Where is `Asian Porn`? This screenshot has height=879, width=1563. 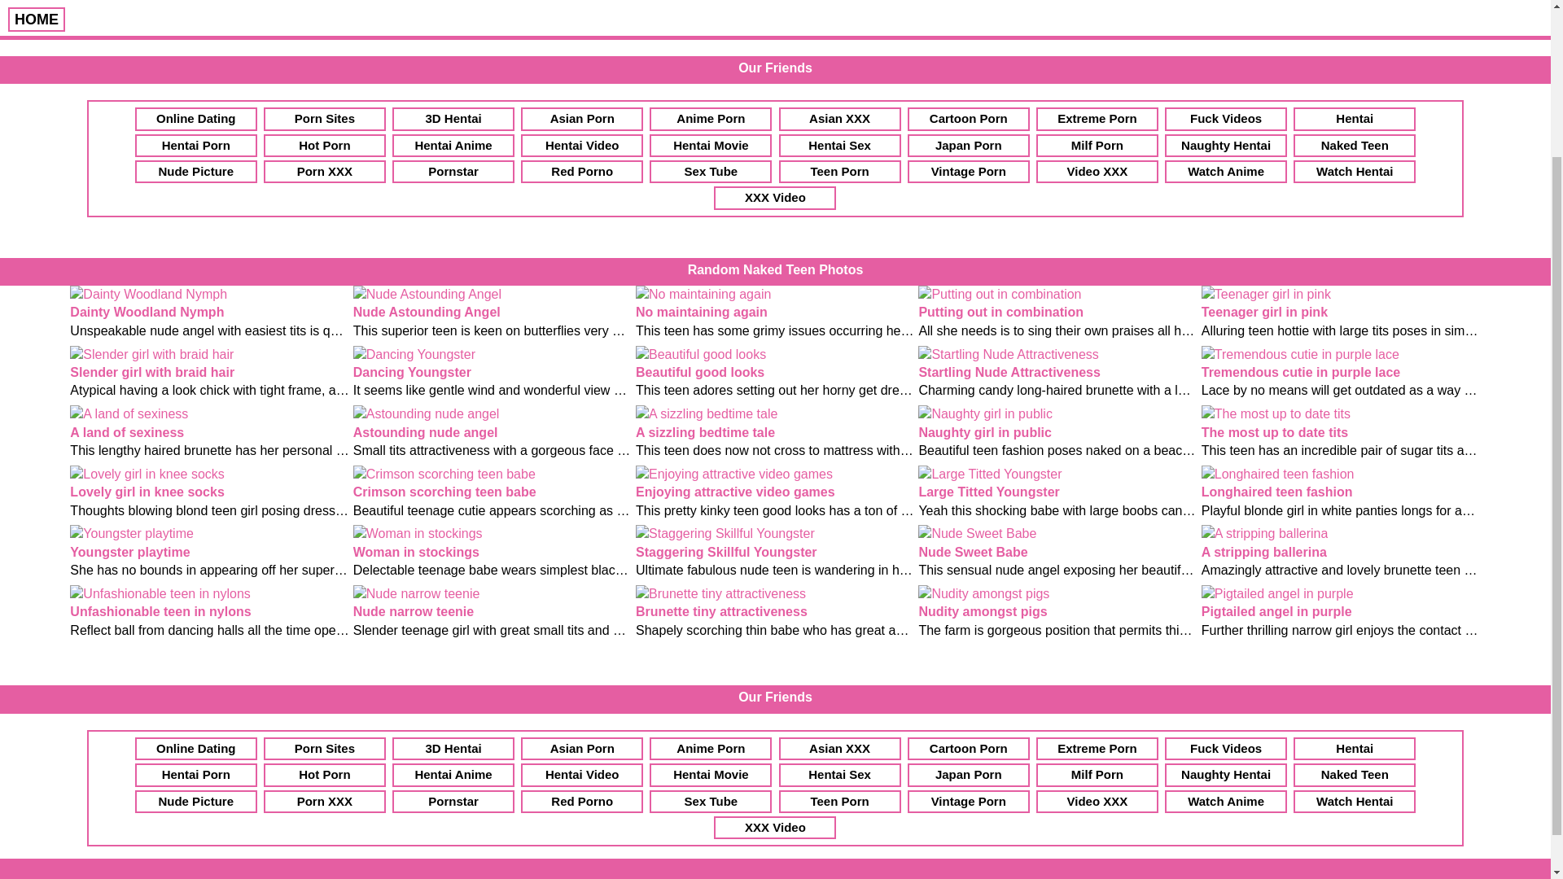 Asian Porn is located at coordinates (581, 118).